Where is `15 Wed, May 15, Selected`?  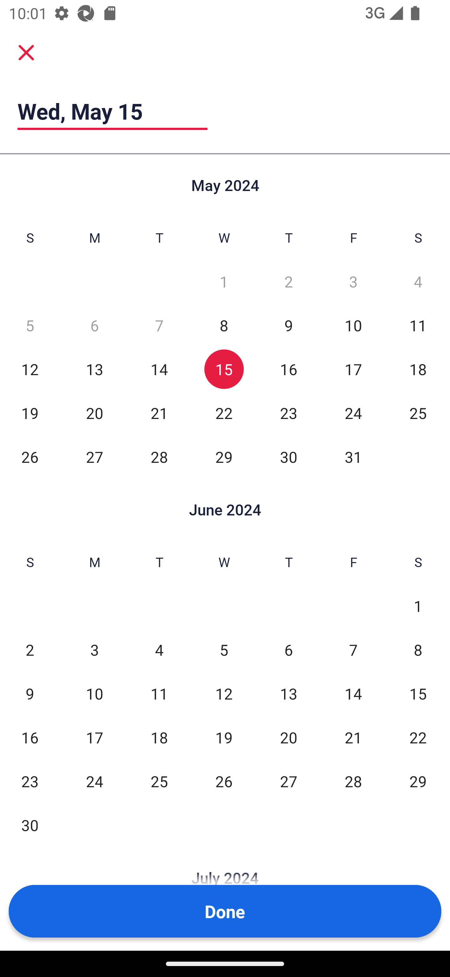 15 Wed, May 15, Selected is located at coordinates (224, 369).